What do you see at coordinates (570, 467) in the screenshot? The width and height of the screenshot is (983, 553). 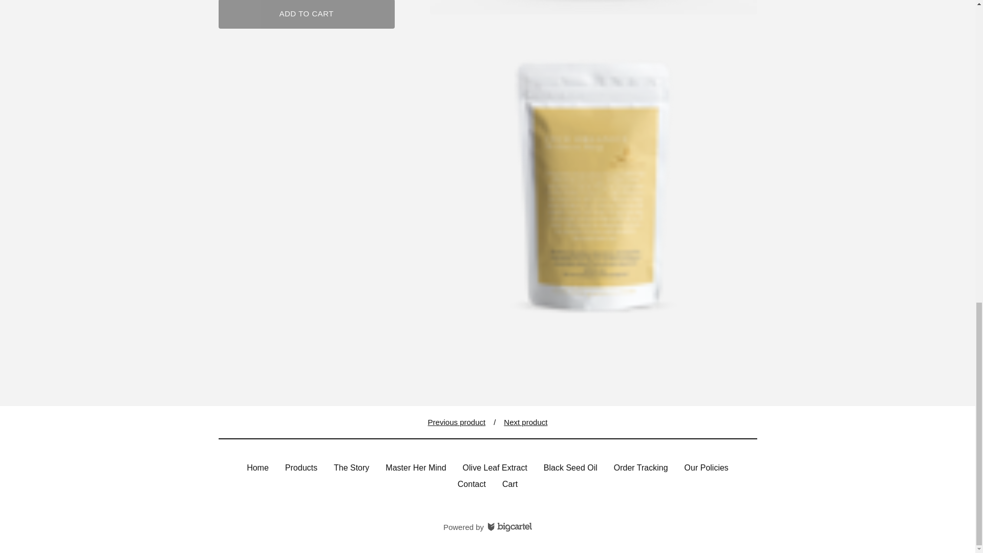 I see `Black Seed Oil` at bounding box center [570, 467].